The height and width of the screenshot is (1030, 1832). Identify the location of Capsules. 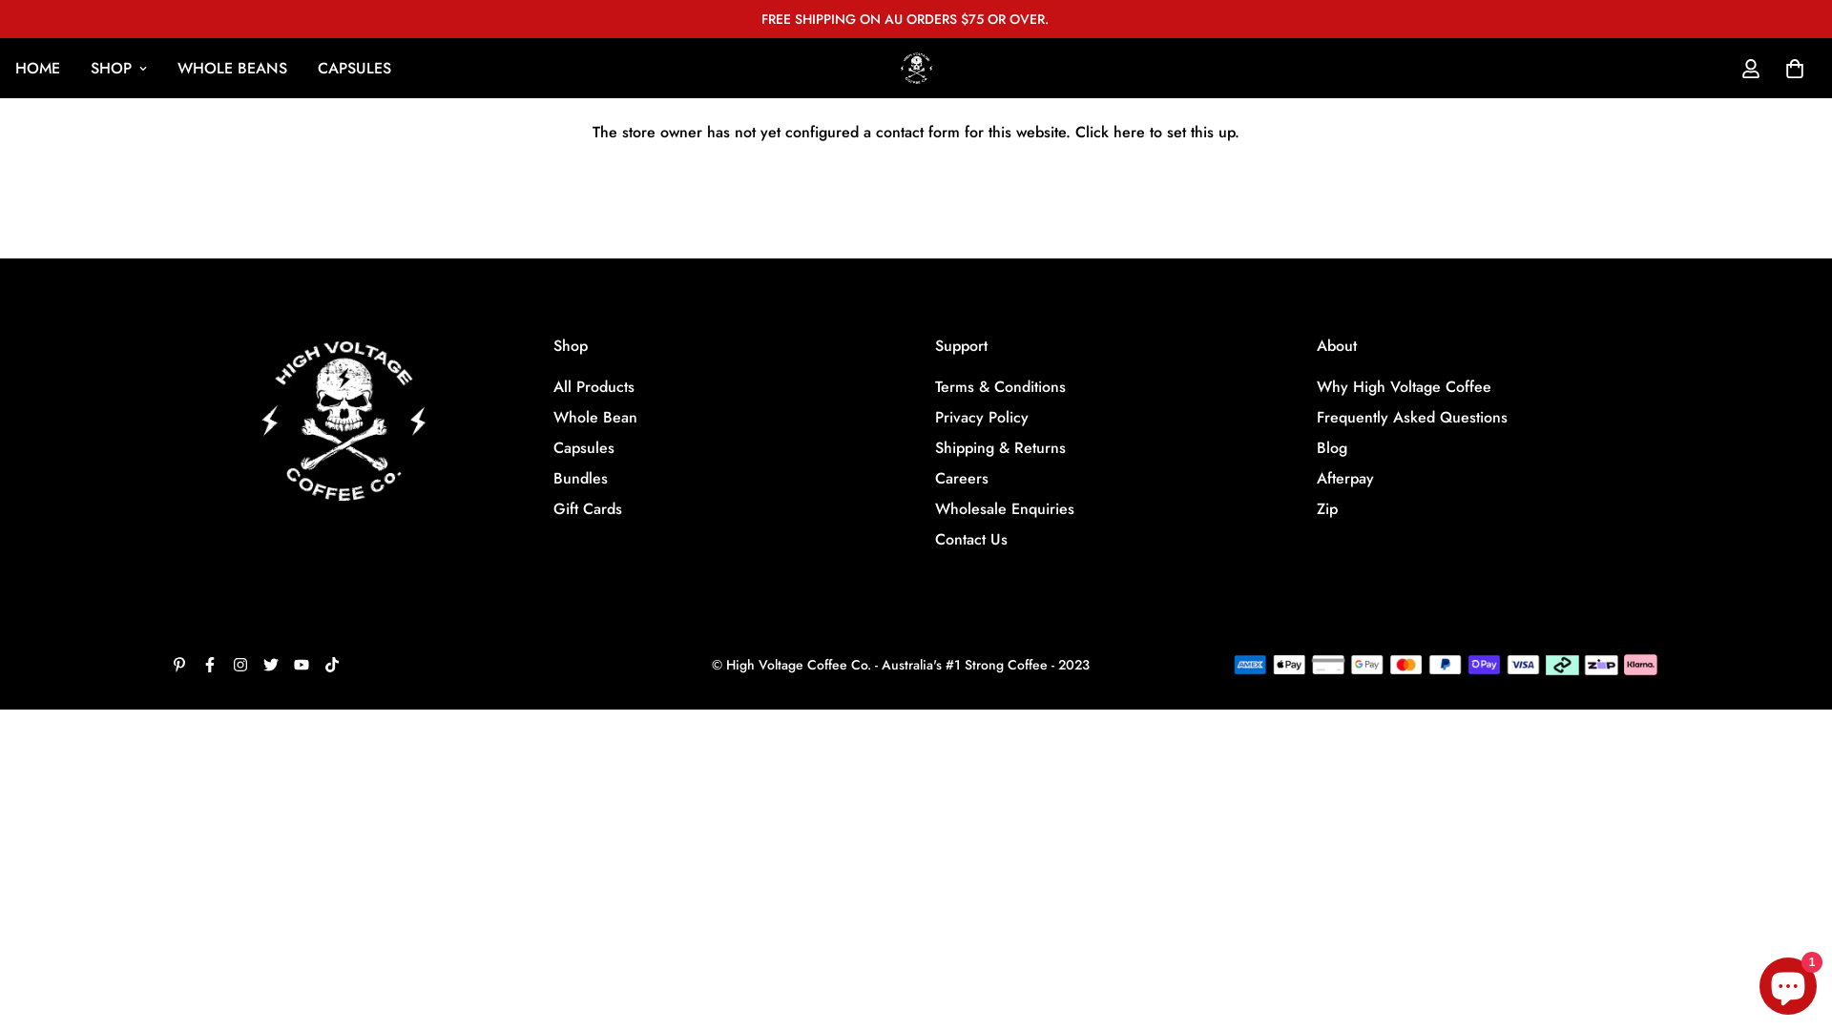
(584, 448).